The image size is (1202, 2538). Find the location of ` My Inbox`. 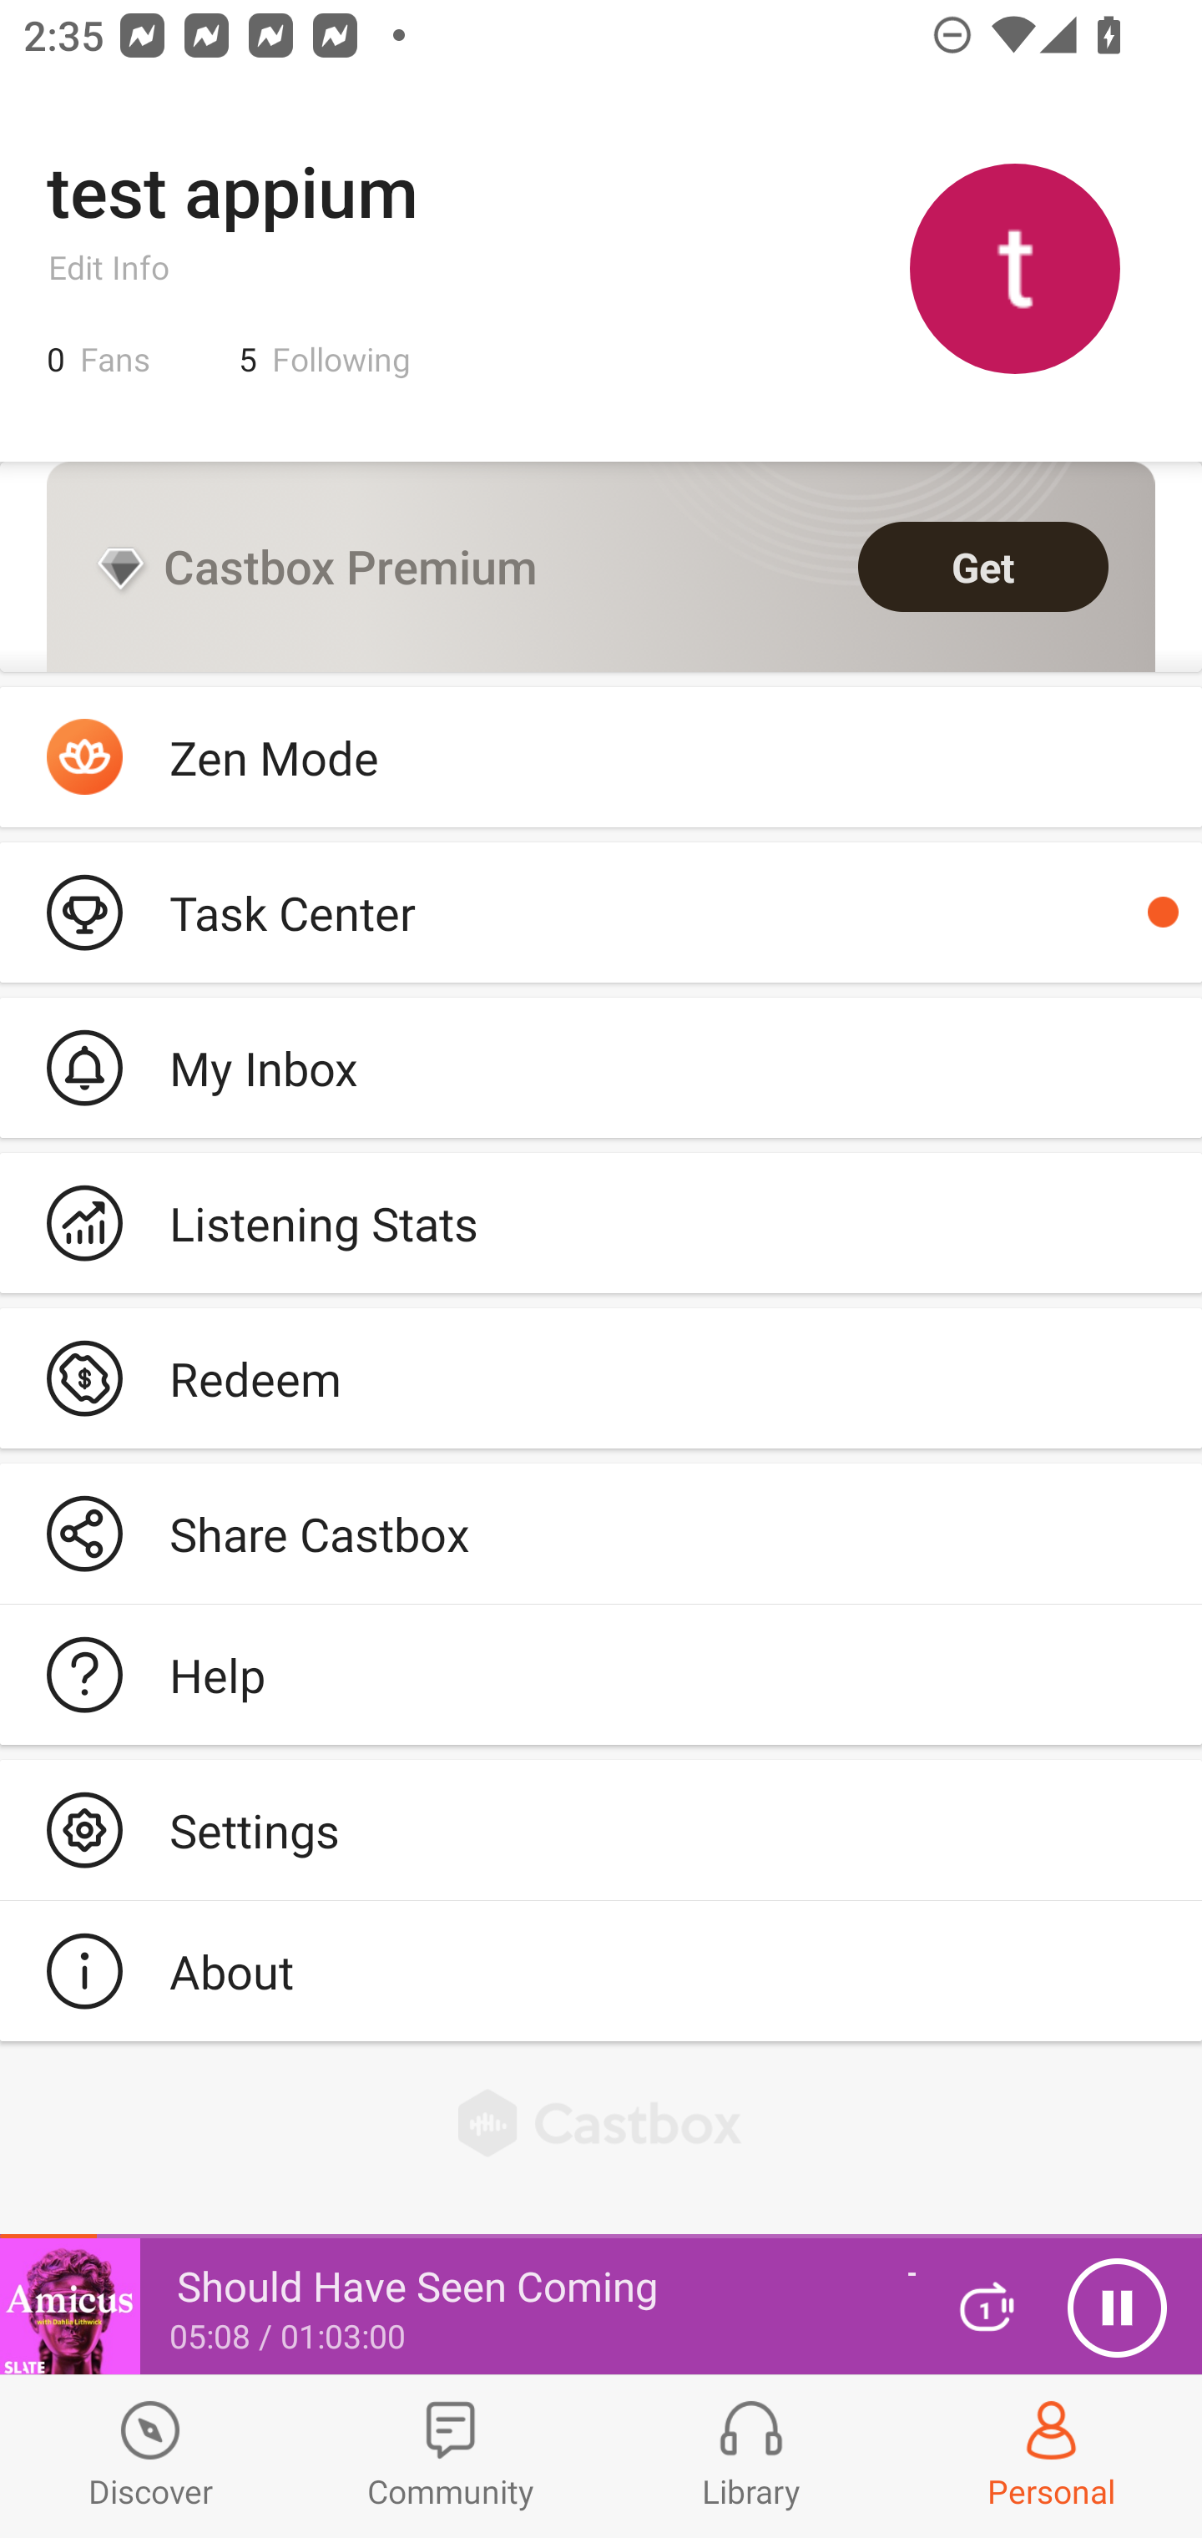

 My Inbox is located at coordinates (601, 1067).